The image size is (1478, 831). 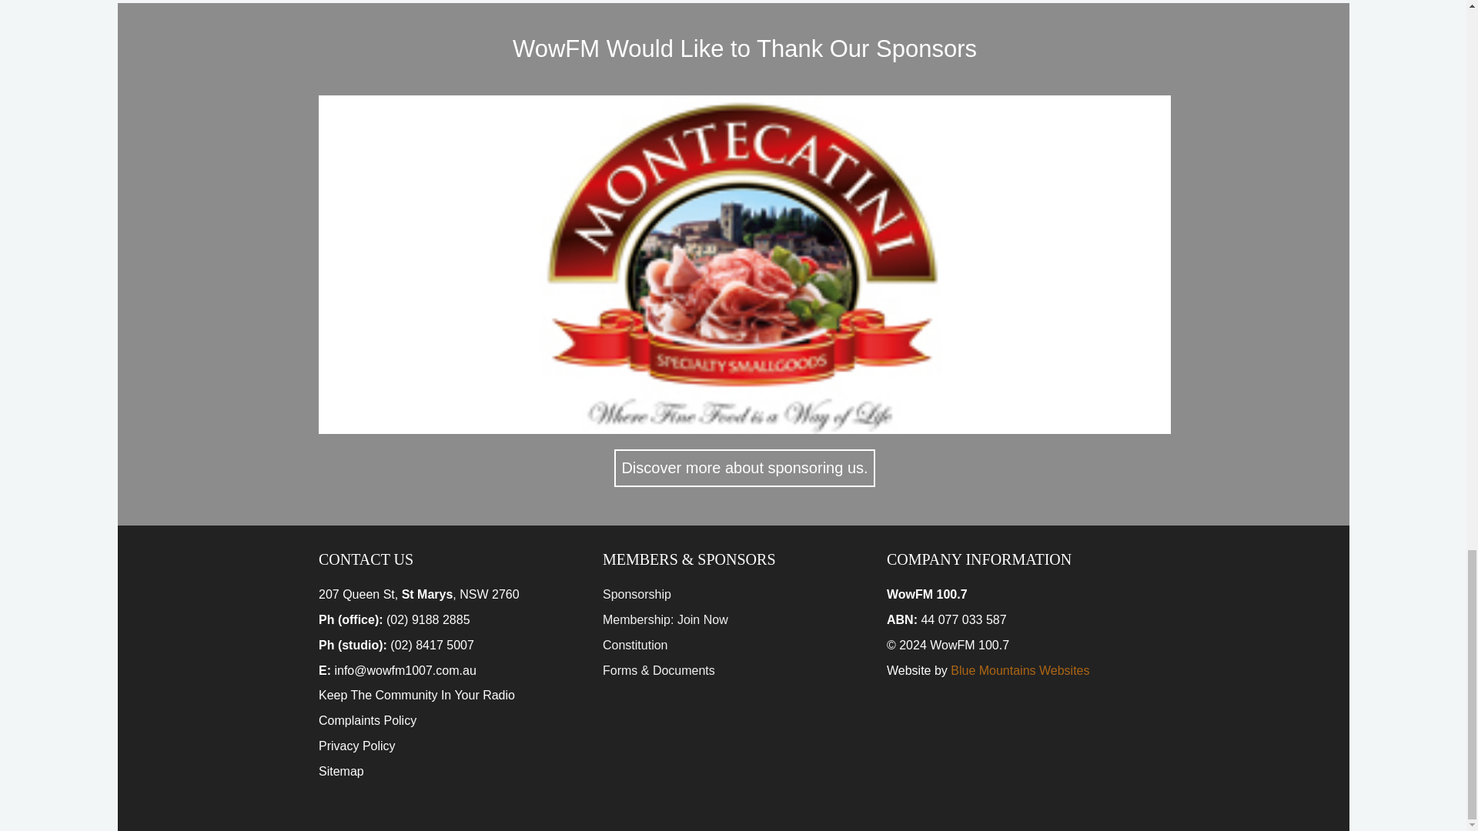 What do you see at coordinates (637, 594) in the screenshot?
I see `Sponsorship` at bounding box center [637, 594].